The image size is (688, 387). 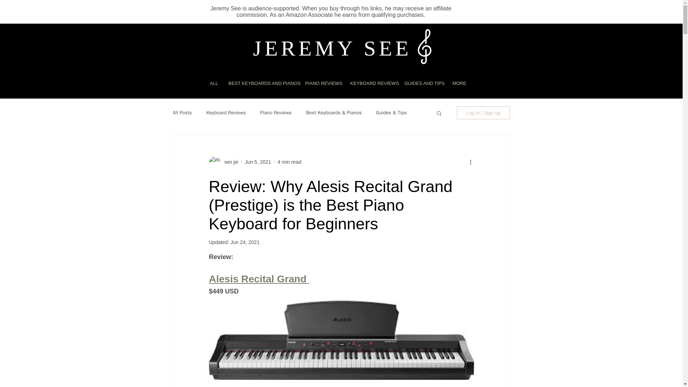 I want to click on BEST KEYBOARDS AND PIANOS, so click(x=261, y=83).